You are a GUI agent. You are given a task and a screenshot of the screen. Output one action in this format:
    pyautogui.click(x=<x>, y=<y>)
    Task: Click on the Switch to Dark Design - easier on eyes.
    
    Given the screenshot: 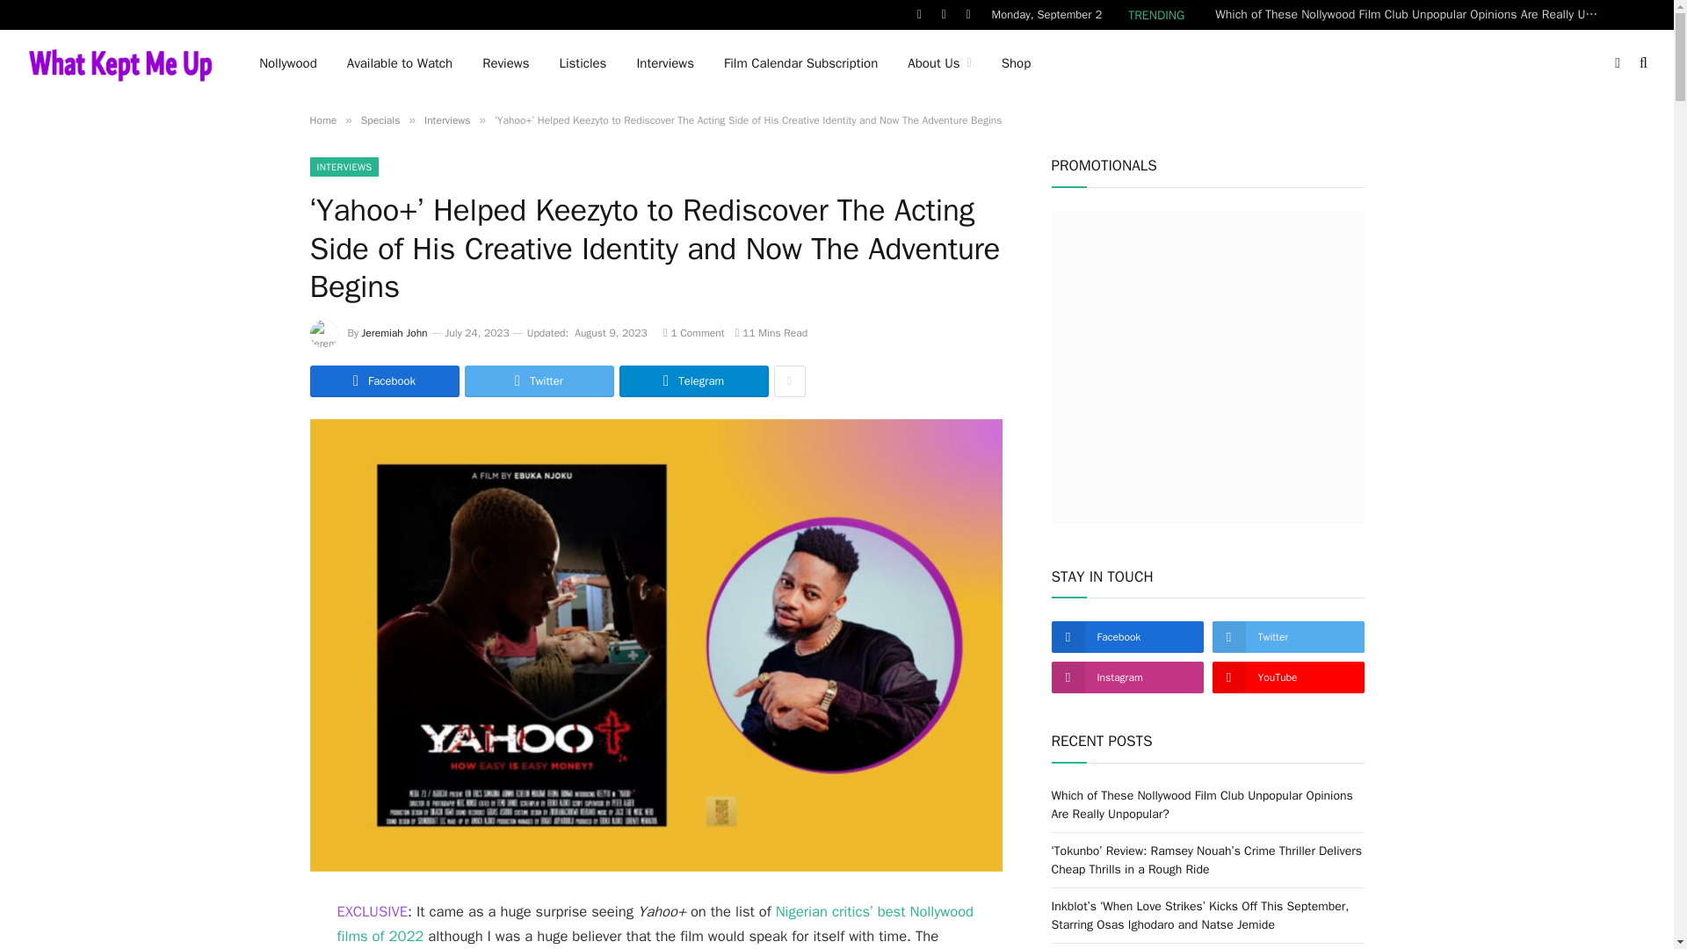 What is the action you would take?
    pyautogui.click(x=1617, y=62)
    